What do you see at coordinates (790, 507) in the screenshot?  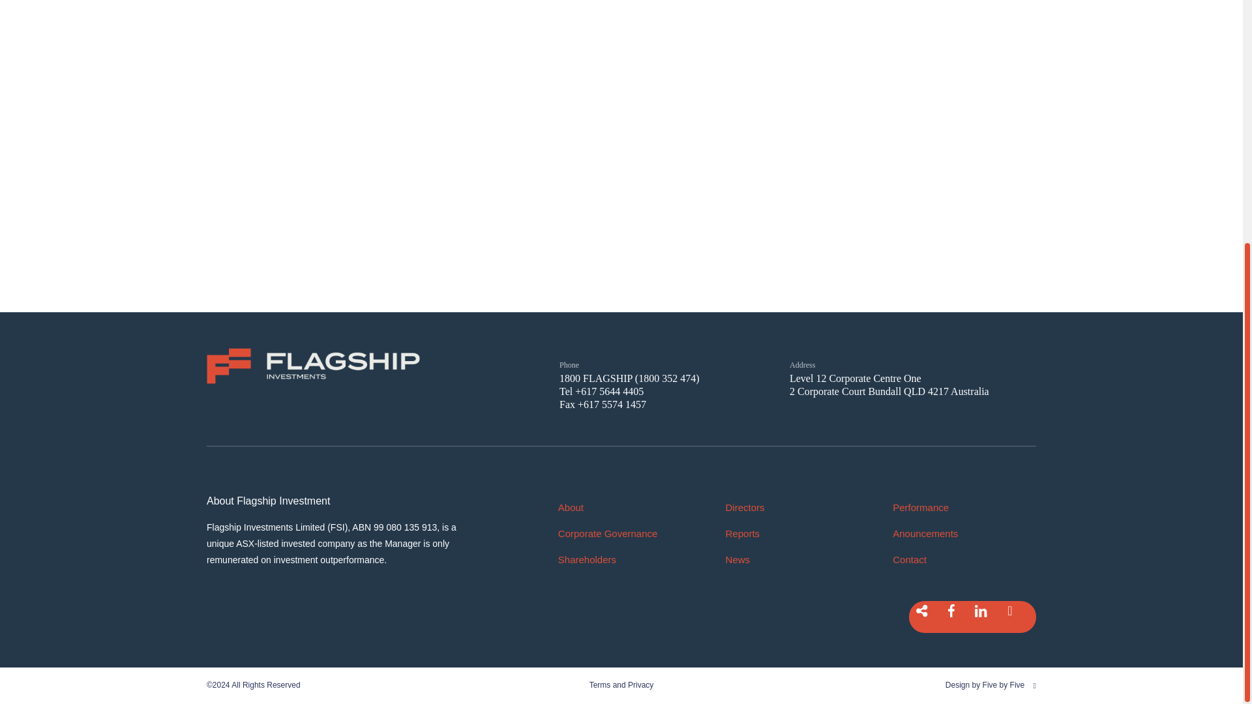 I see `Directors` at bounding box center [790, 507].